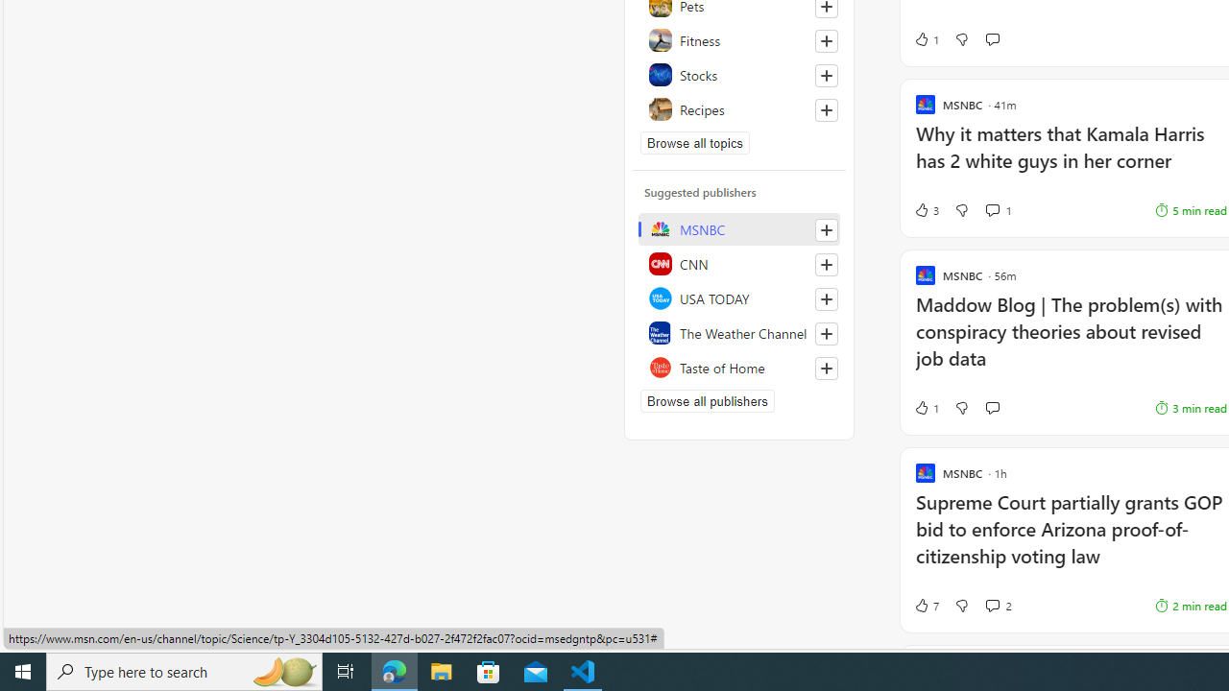 This screenshot has height=691, width=1229. I want to click on Dislike, so click(961, 605).